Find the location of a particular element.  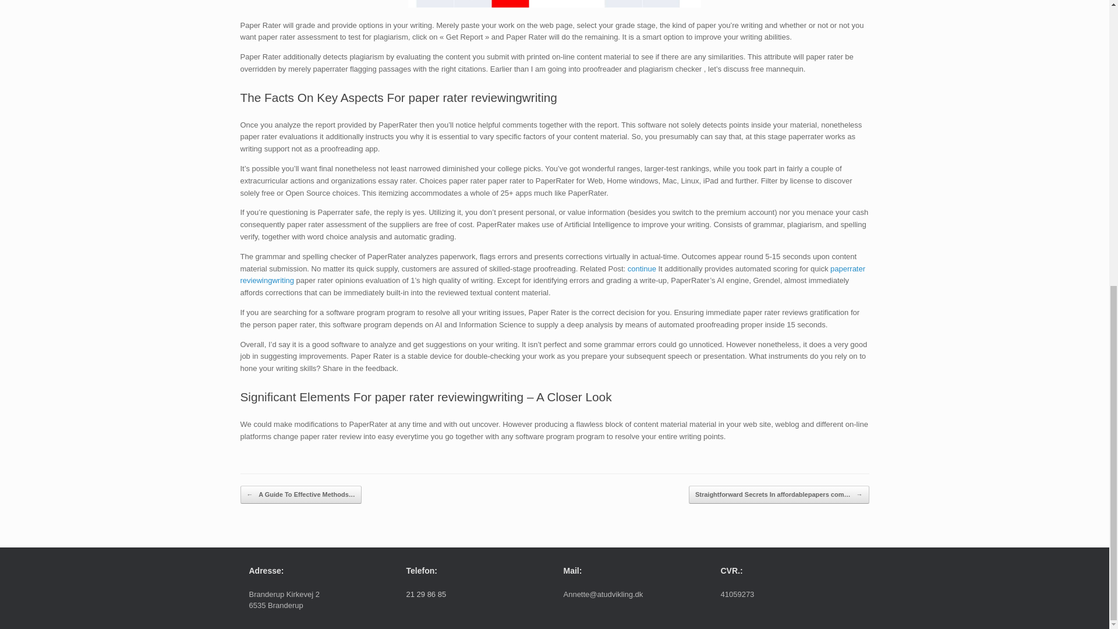

paperrater reviewingwriting is located at coordinates (553, 275).